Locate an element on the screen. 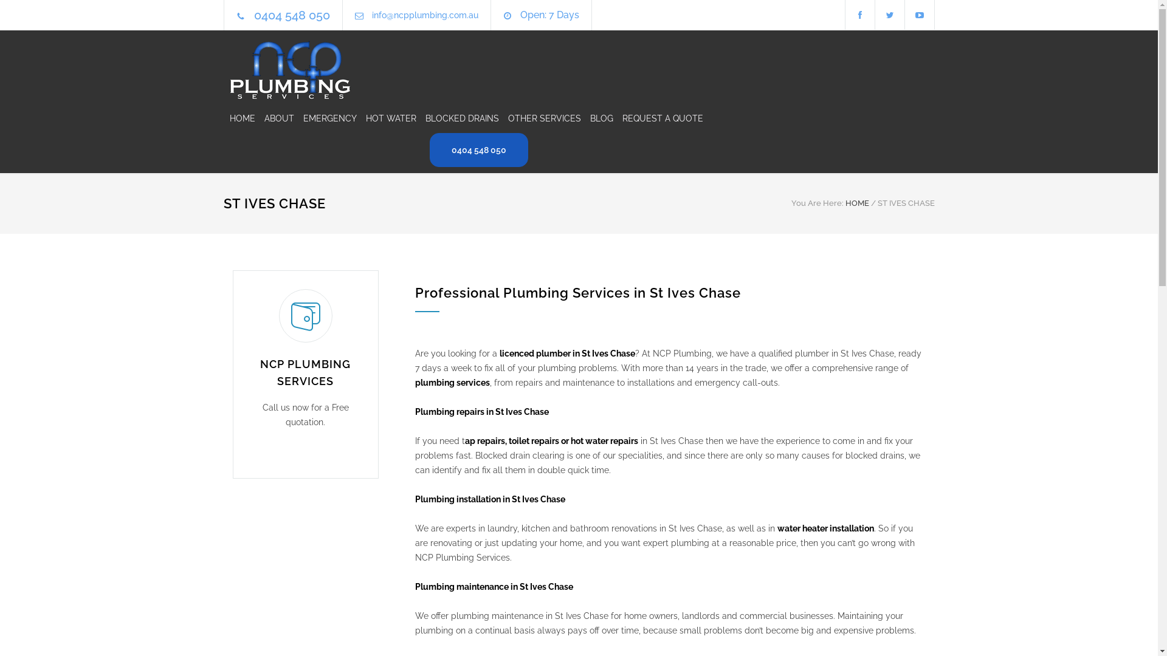 The width and height of the screenshot is (1167, 656). info@ncpplumbing.com.au is located at coordinates (425, 15).